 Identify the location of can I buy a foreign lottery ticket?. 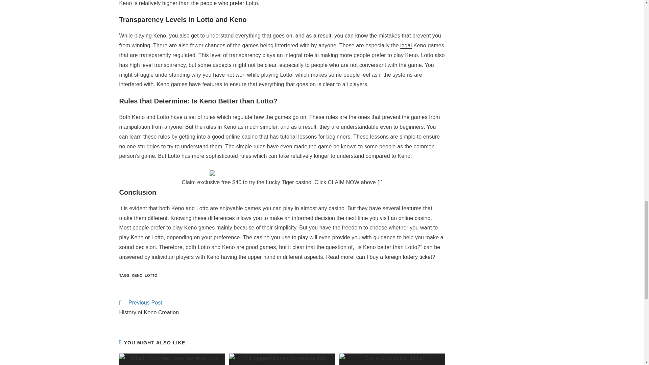
(396, 257).